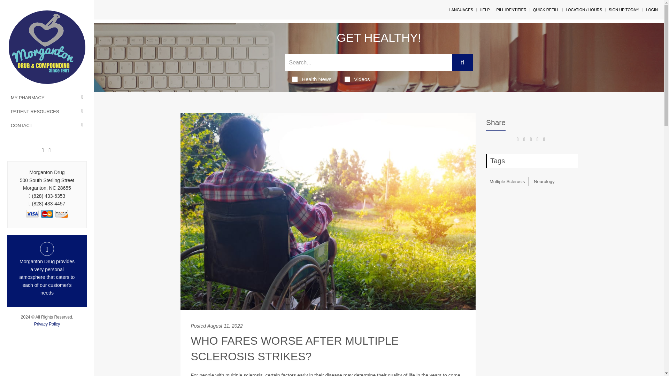 This screenshot has width=669, height=376. Describe the element at coordinates (47, 112) in the screenshot. I see `PATIENT RESOURCES` at that location.